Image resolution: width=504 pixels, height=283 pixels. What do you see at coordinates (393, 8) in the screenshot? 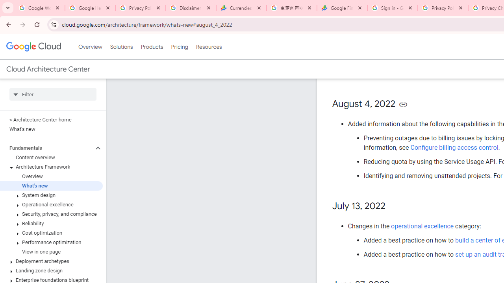
I see `Sign in - Google Accounts` at bounding box center [393, 8].